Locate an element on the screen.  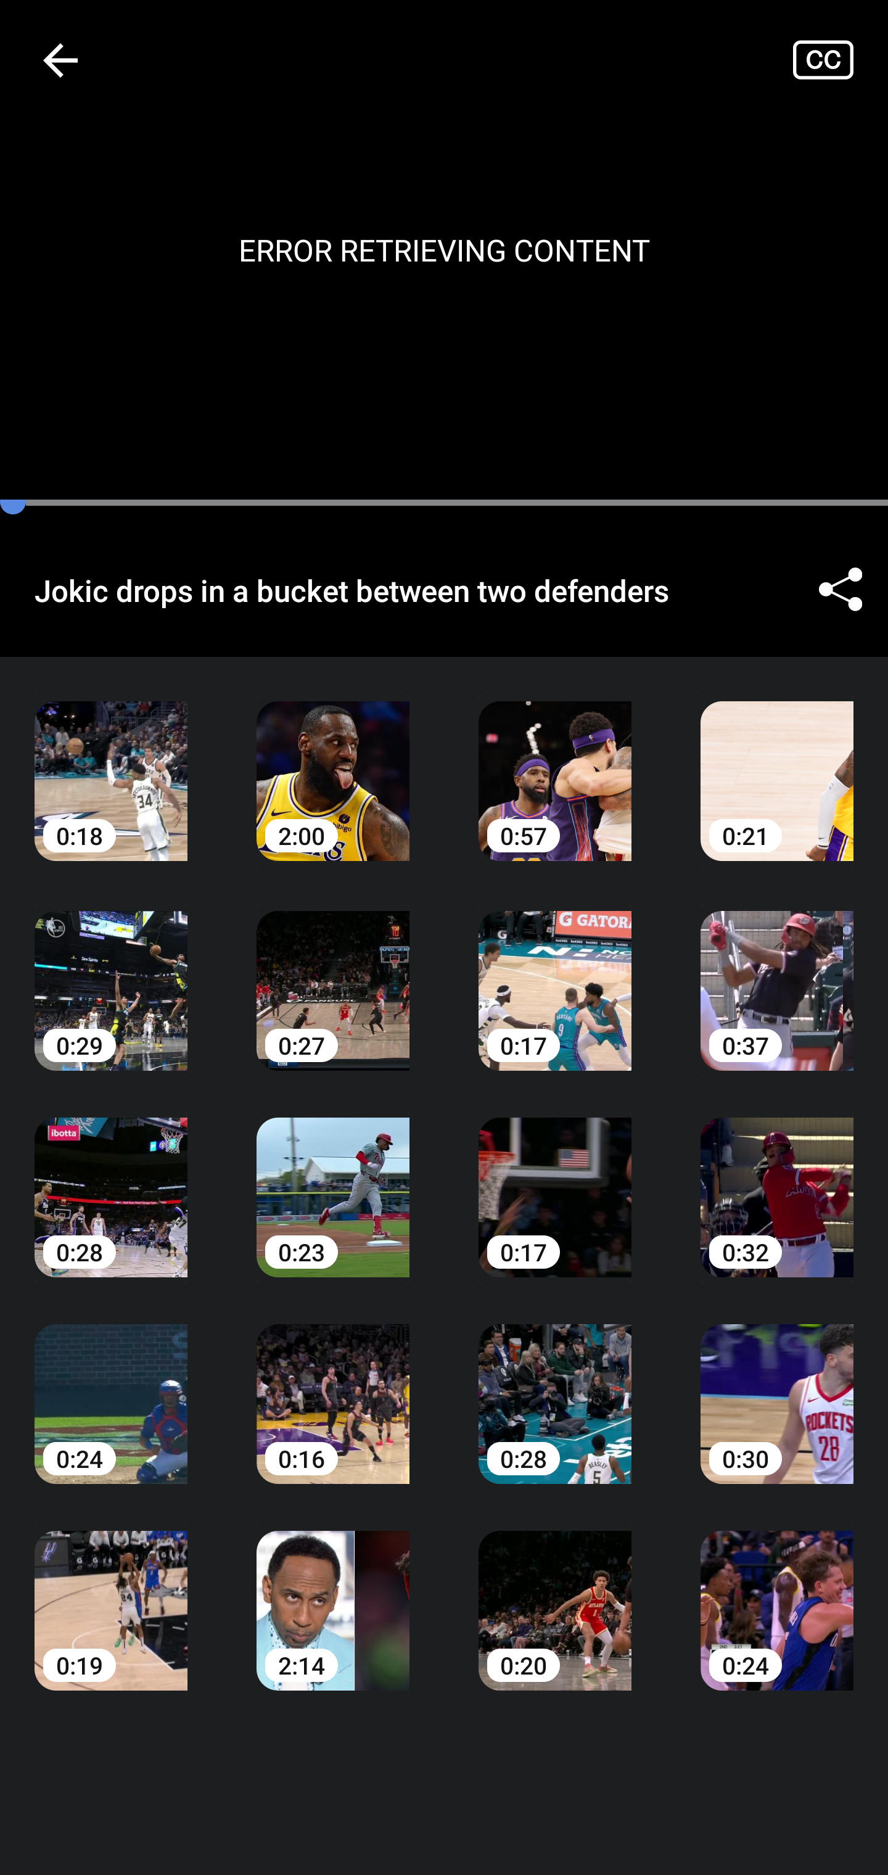
0:18 is located at coordinates (111, 763).